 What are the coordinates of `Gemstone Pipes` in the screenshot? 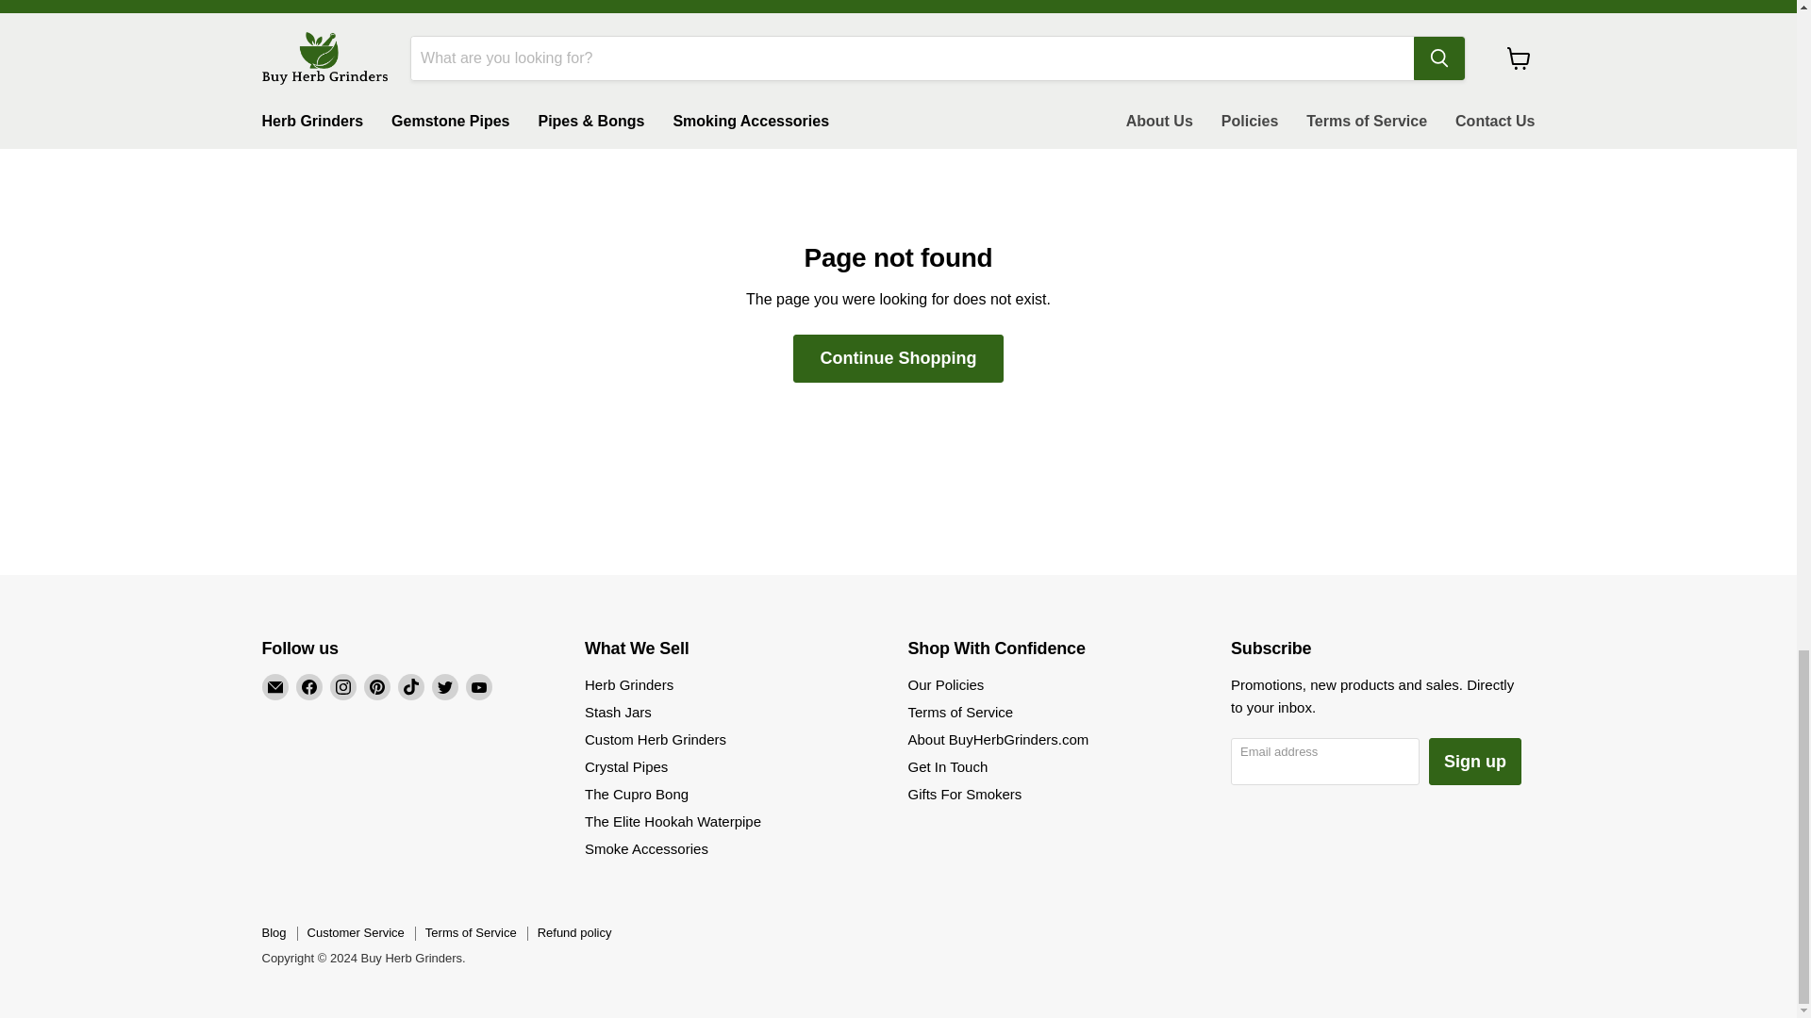 It's located at (449, 122).